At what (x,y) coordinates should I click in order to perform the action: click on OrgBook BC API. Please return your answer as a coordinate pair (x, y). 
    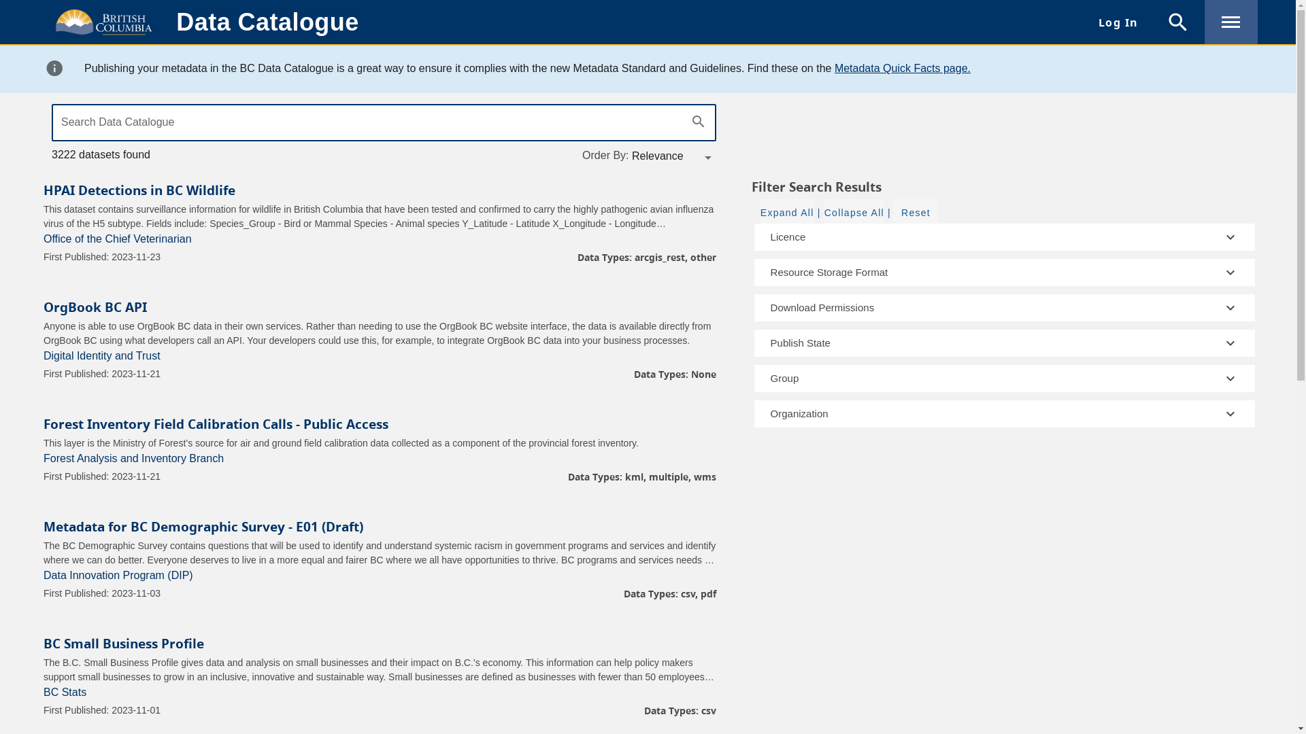
    Looking at the image, I should click on (95, 307).